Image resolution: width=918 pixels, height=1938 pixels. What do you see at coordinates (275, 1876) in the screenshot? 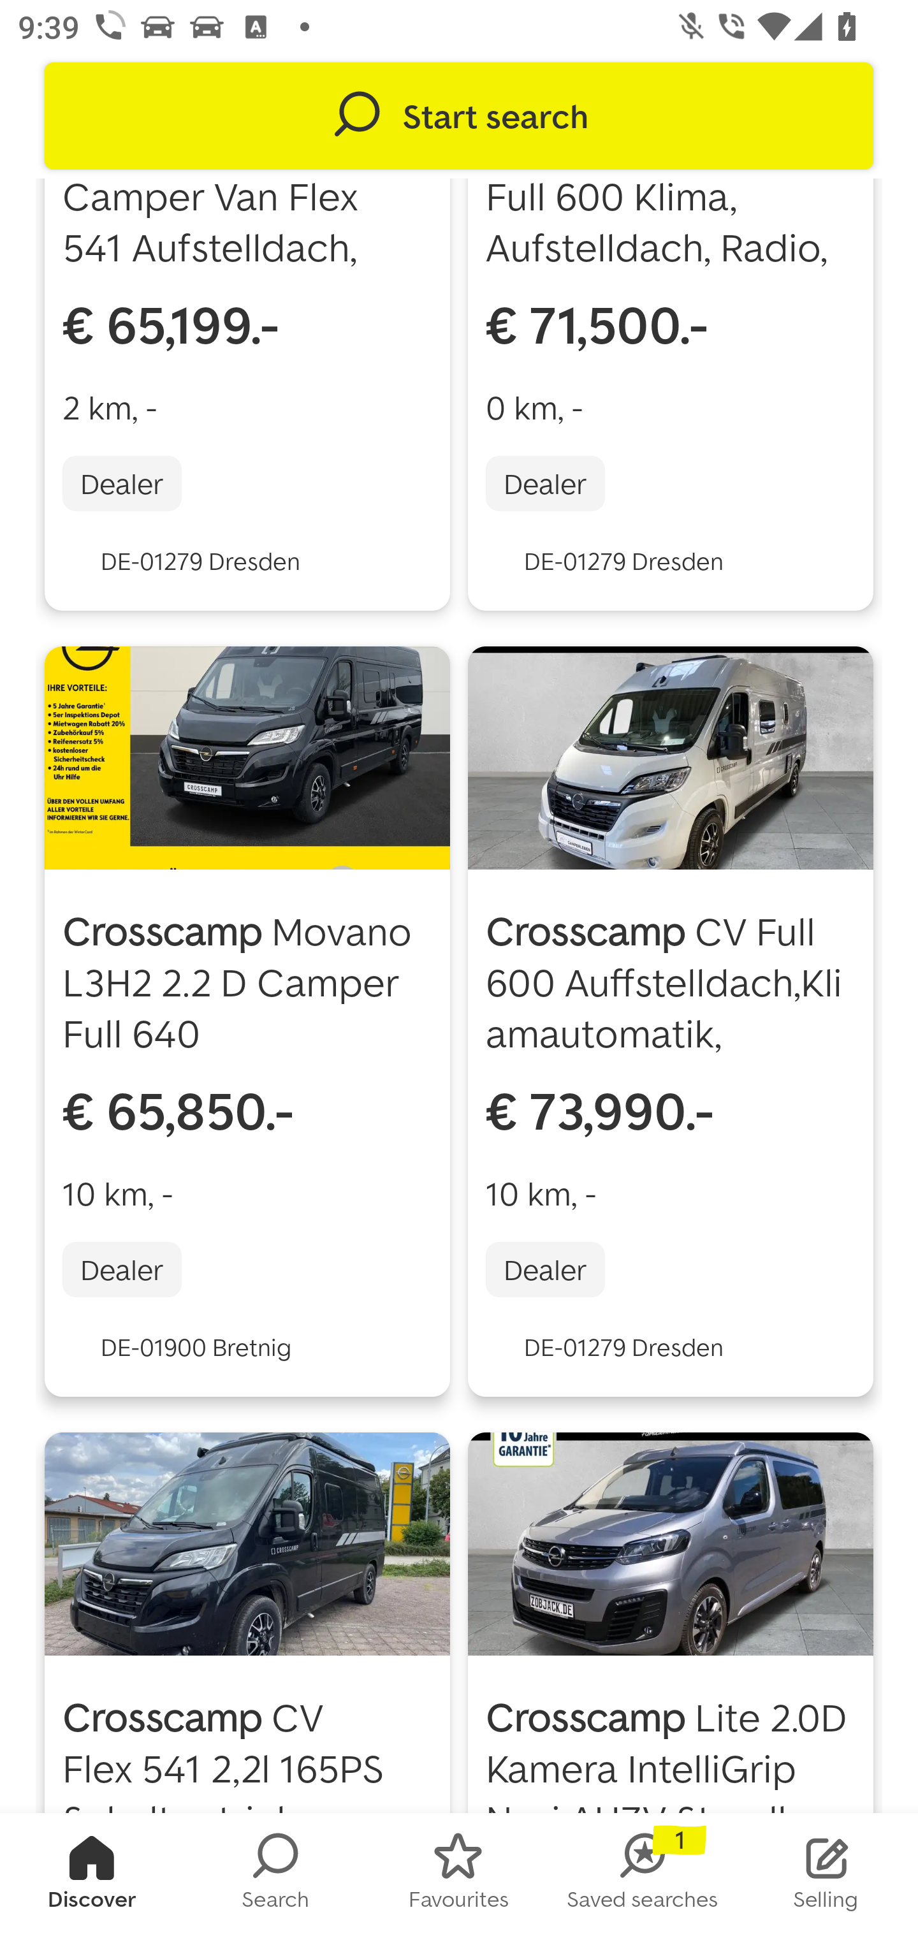
I see `SEARCH Search` at bounding box center [275, 1876].